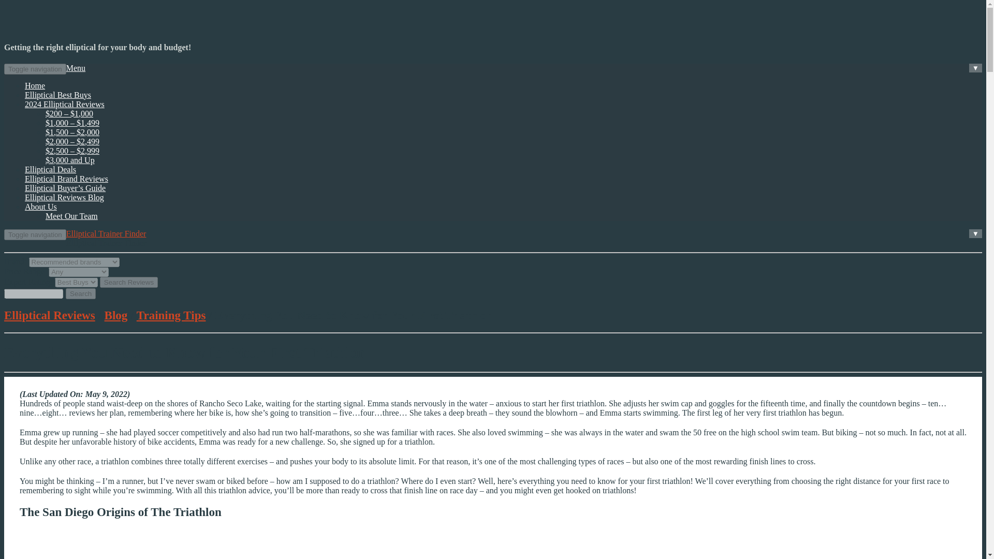 The width and height of the screenshot is (994, 559). What do you see at coordinates (35, 69) in the screenshot?
I see `Toggle navigation` at bounding box center [35, 69].